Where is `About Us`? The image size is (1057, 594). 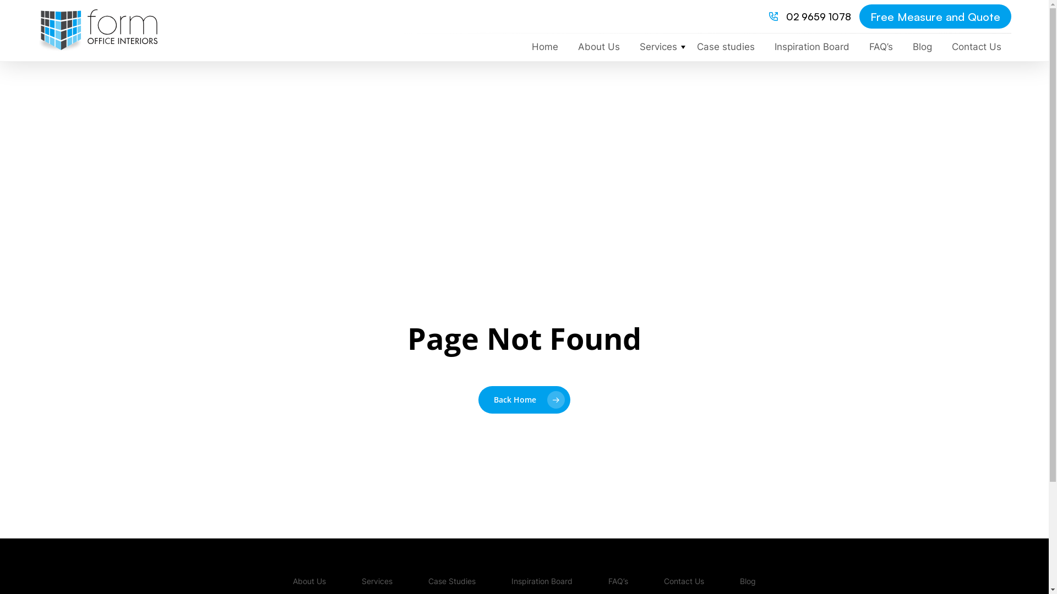
About Us is located at coordinates (599, 47).